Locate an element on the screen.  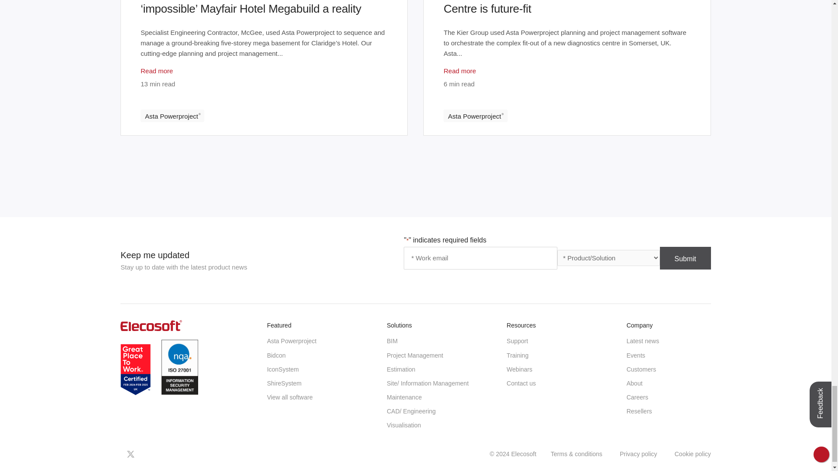
Maintenance is located at coordinates (404, 397).